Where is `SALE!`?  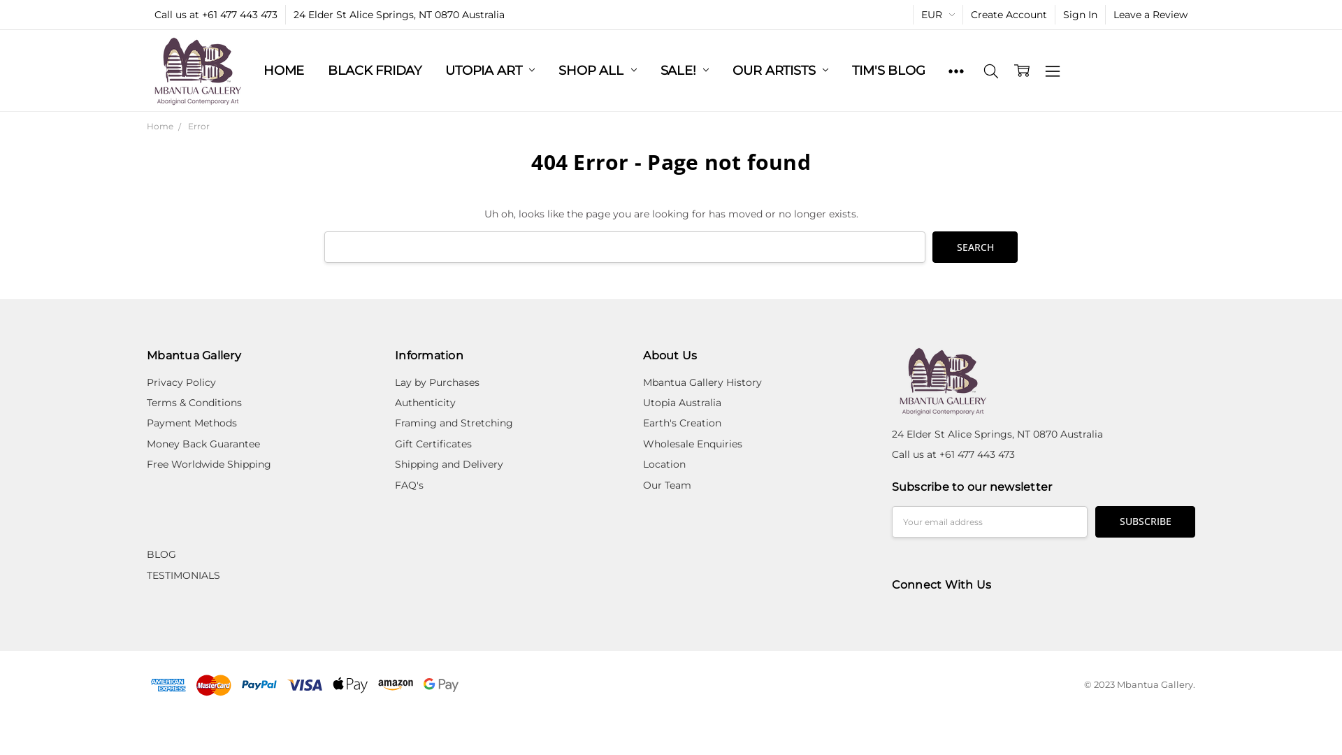
SALE! is located at coordinates (685, 71).